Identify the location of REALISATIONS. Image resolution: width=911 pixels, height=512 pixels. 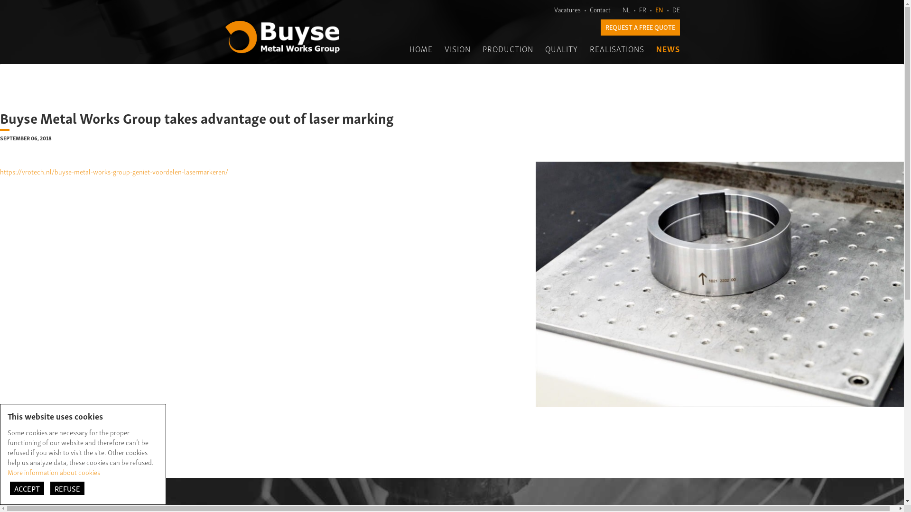
(617, 49).